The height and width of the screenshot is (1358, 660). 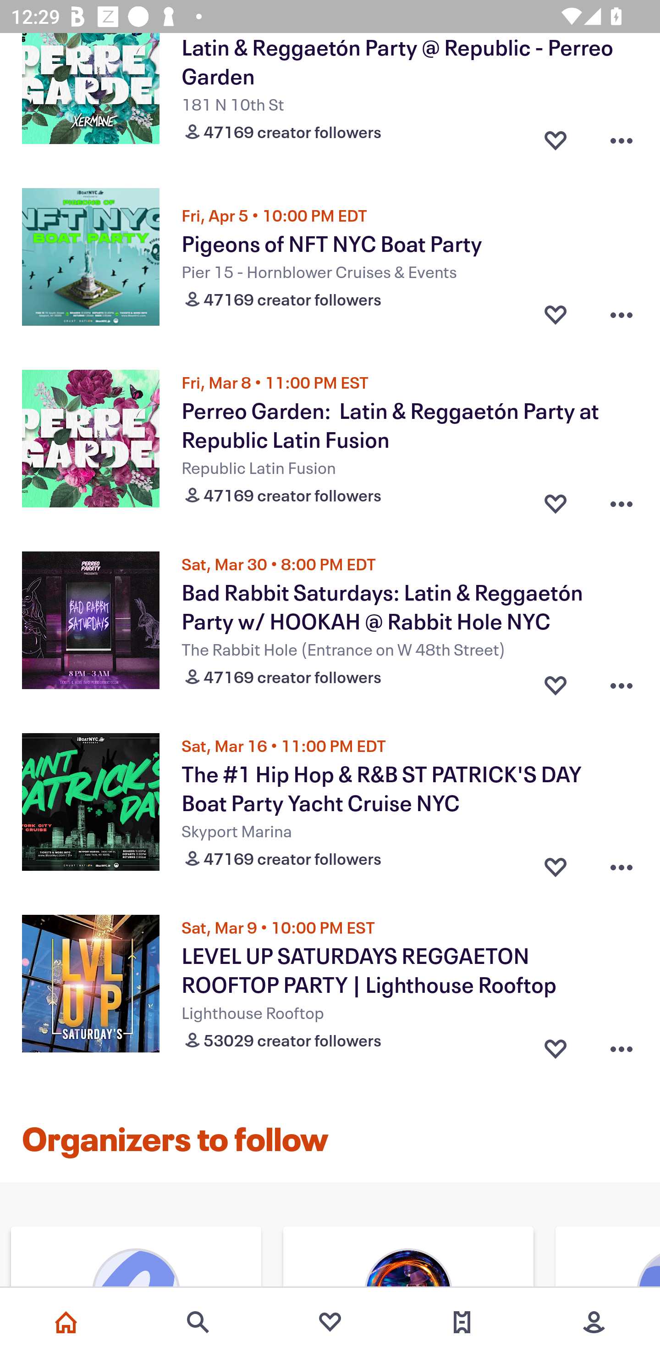 What do you see at coordinates (621, 863) in the screenshot?
I see `Overflow menu button` at bounding box center [621, 863].